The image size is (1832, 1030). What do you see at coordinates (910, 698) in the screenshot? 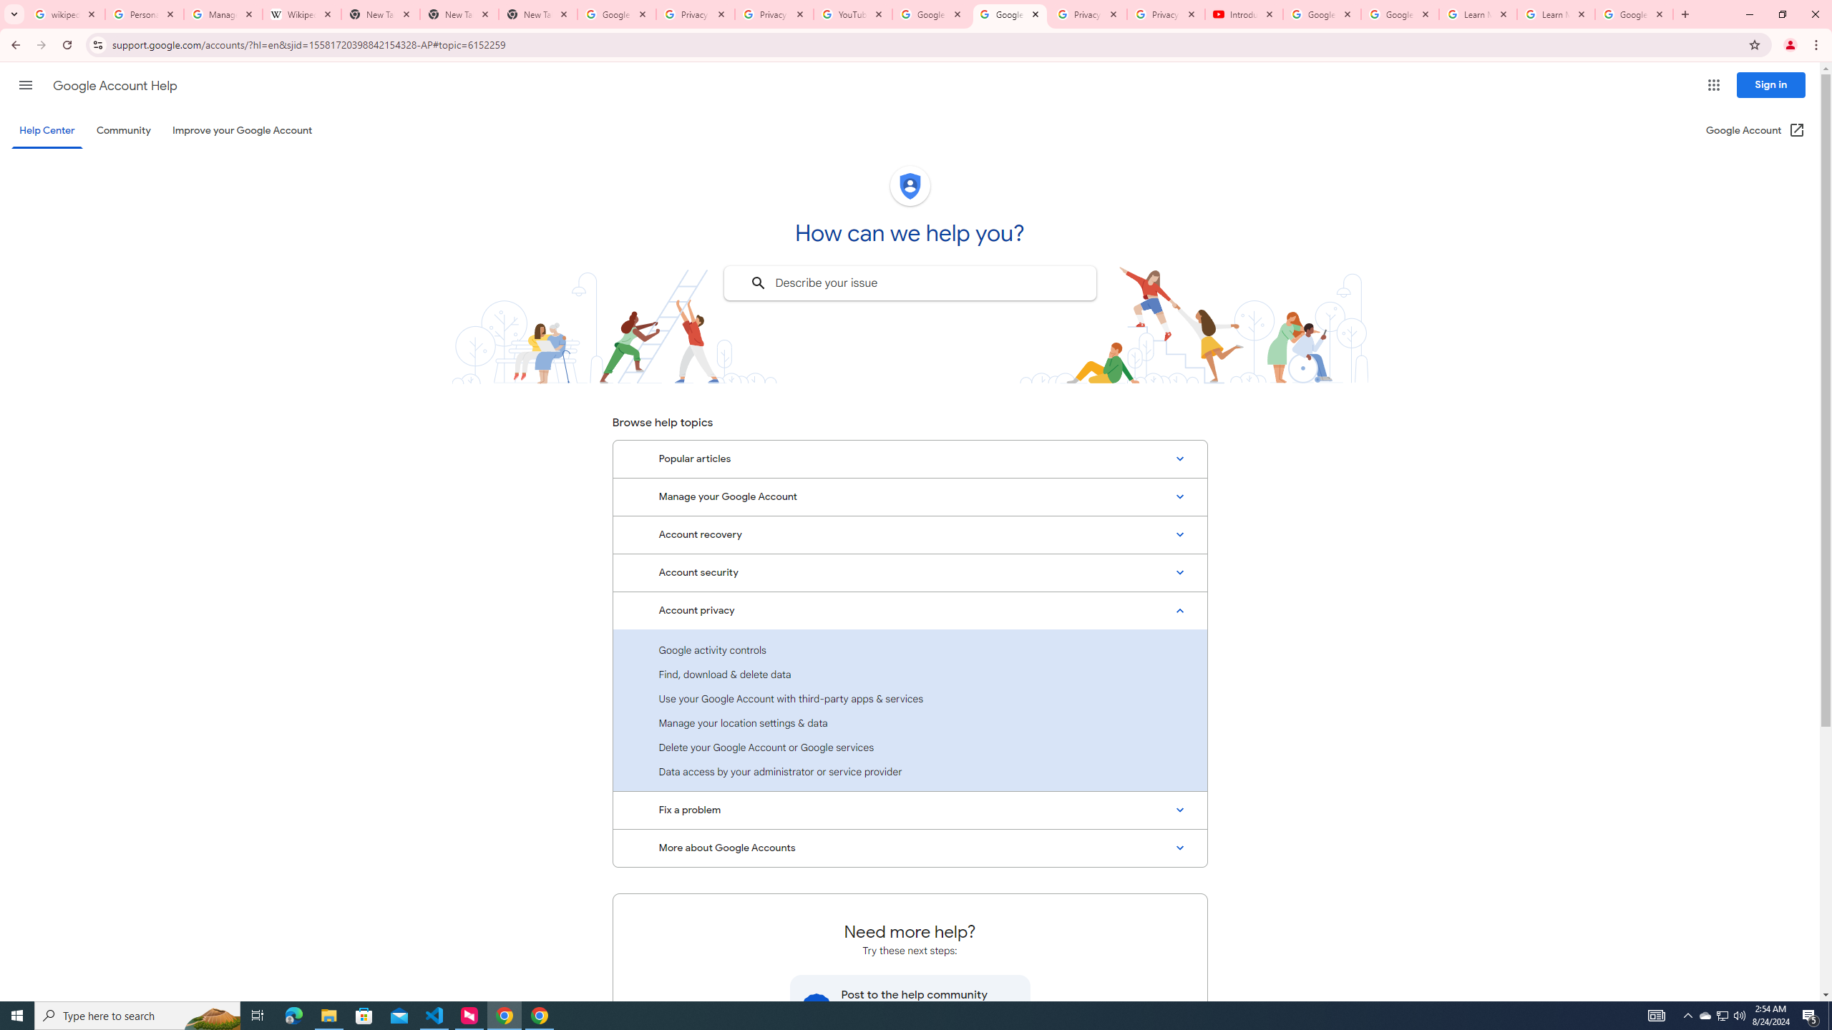
I see `Use your Google Account with third-party apps & services` at bounding box center [910, 698].